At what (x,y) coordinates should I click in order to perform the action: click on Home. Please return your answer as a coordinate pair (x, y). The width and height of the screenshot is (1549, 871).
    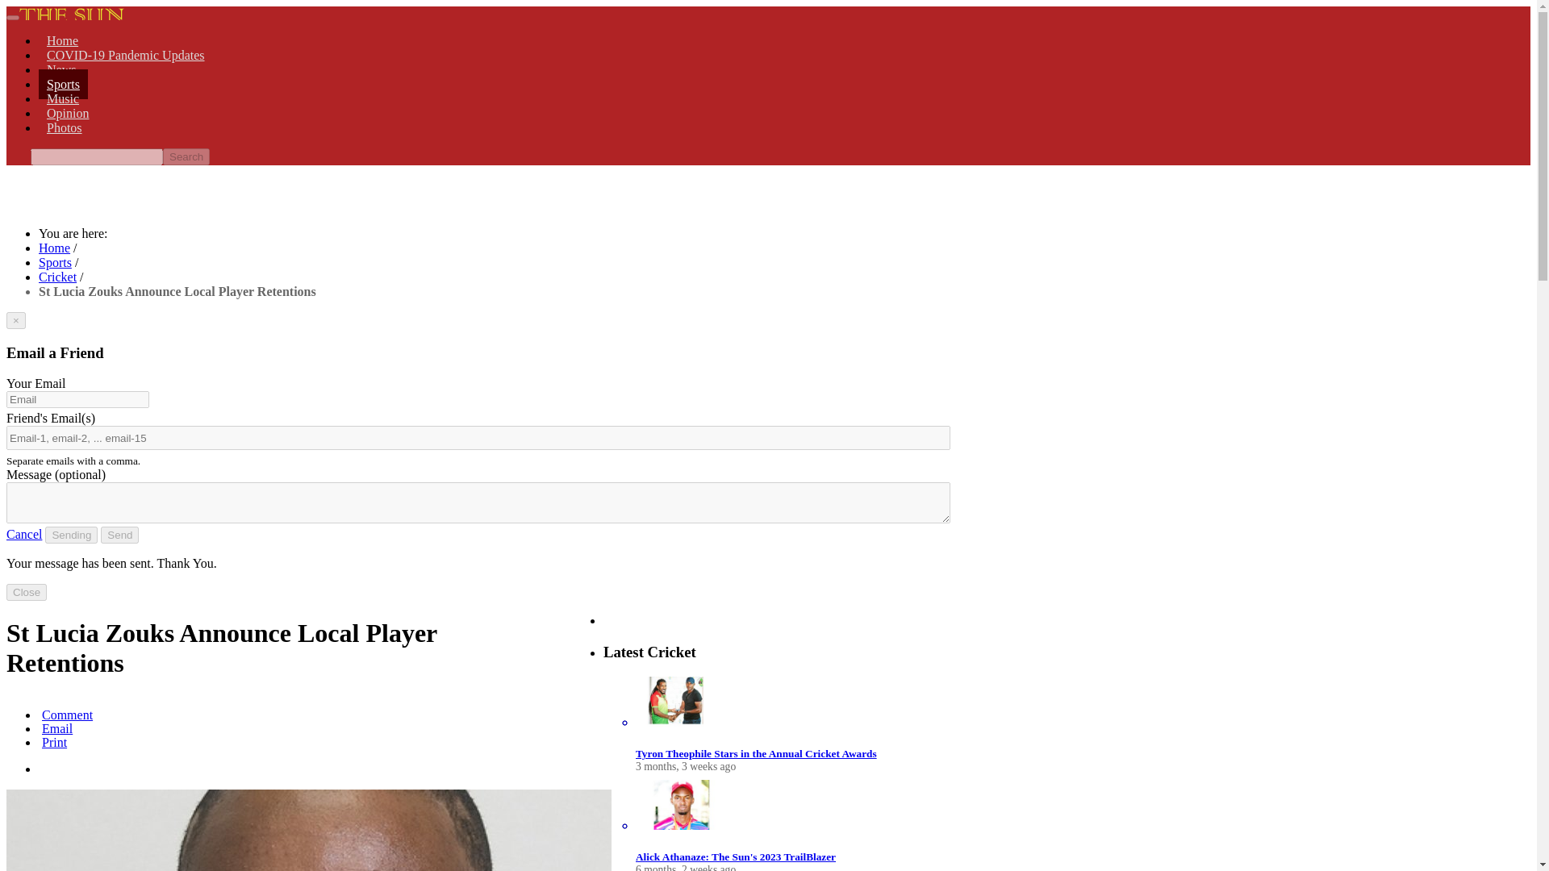
    Looking at the image, I should click on (54, 248).